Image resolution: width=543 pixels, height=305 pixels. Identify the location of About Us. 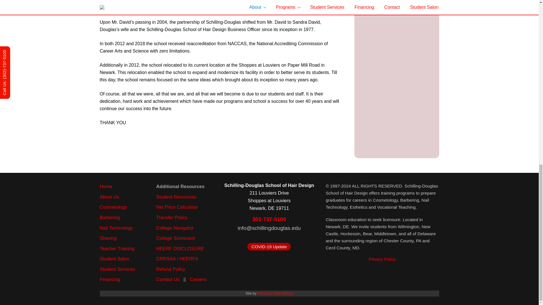
(109, 197).